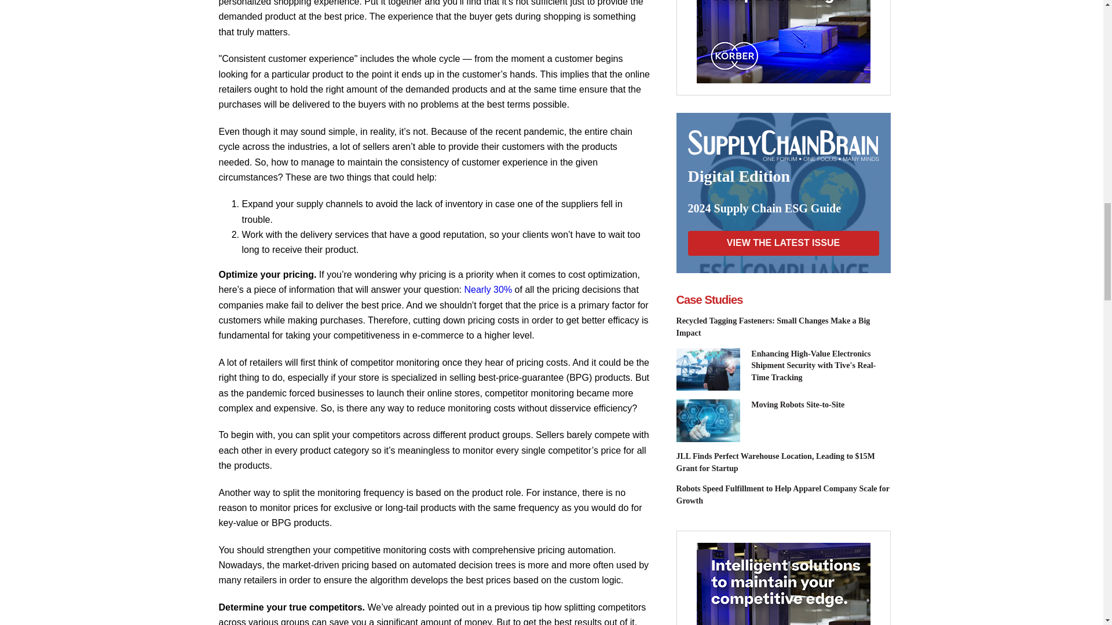 The image size is (1112, 625). Describe the element at coordinates (708, 369) in the screenshot. I see `P65 TIVE.jpg` at that location.